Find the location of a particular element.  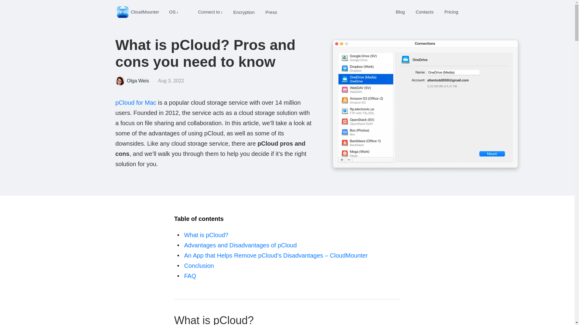

Olga Weis is located at coordinates (138, 81).